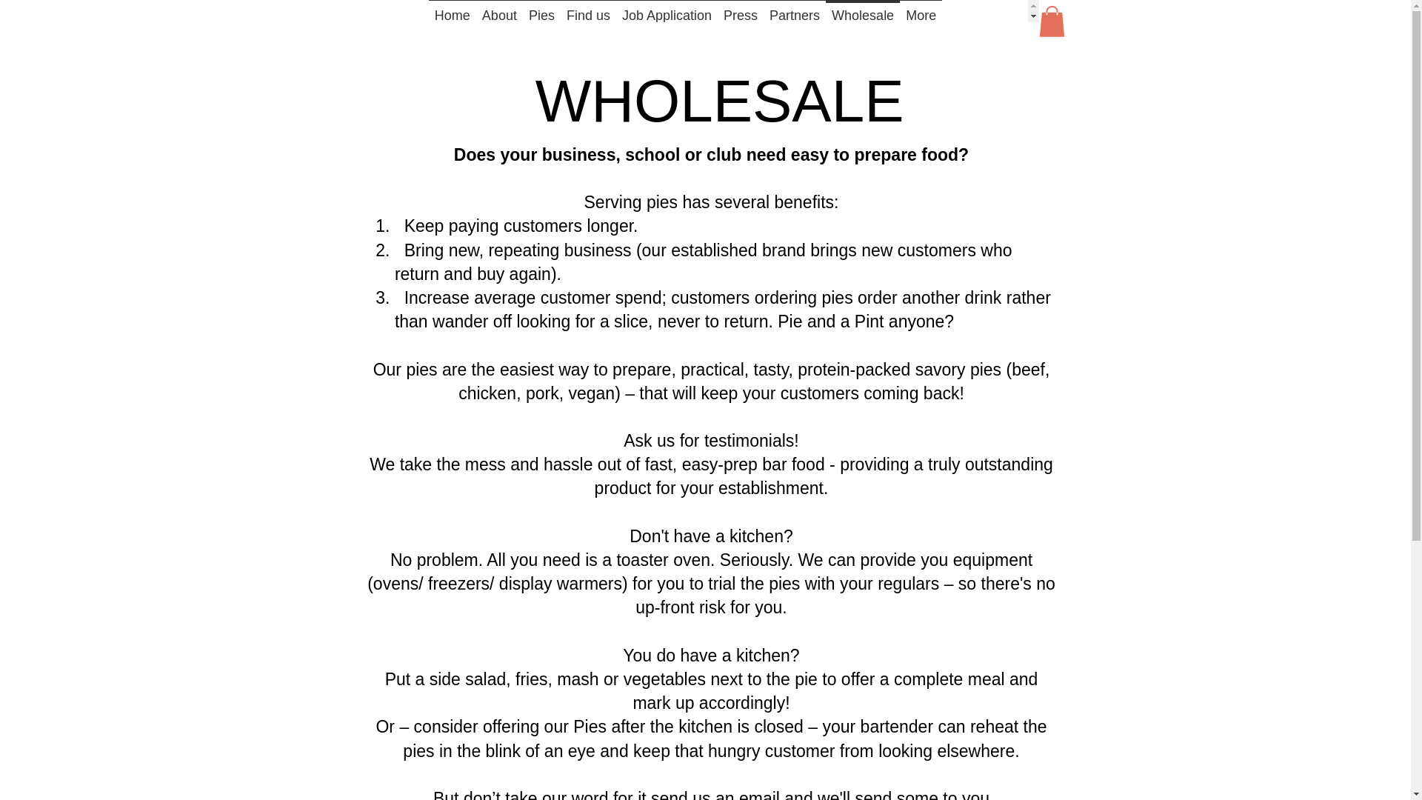 The width and height of the screenshot is (1422, 800). What do you see at coordinates (588, 11) in the screenshot?
I see `Find us` at bounding box center [588, 11].